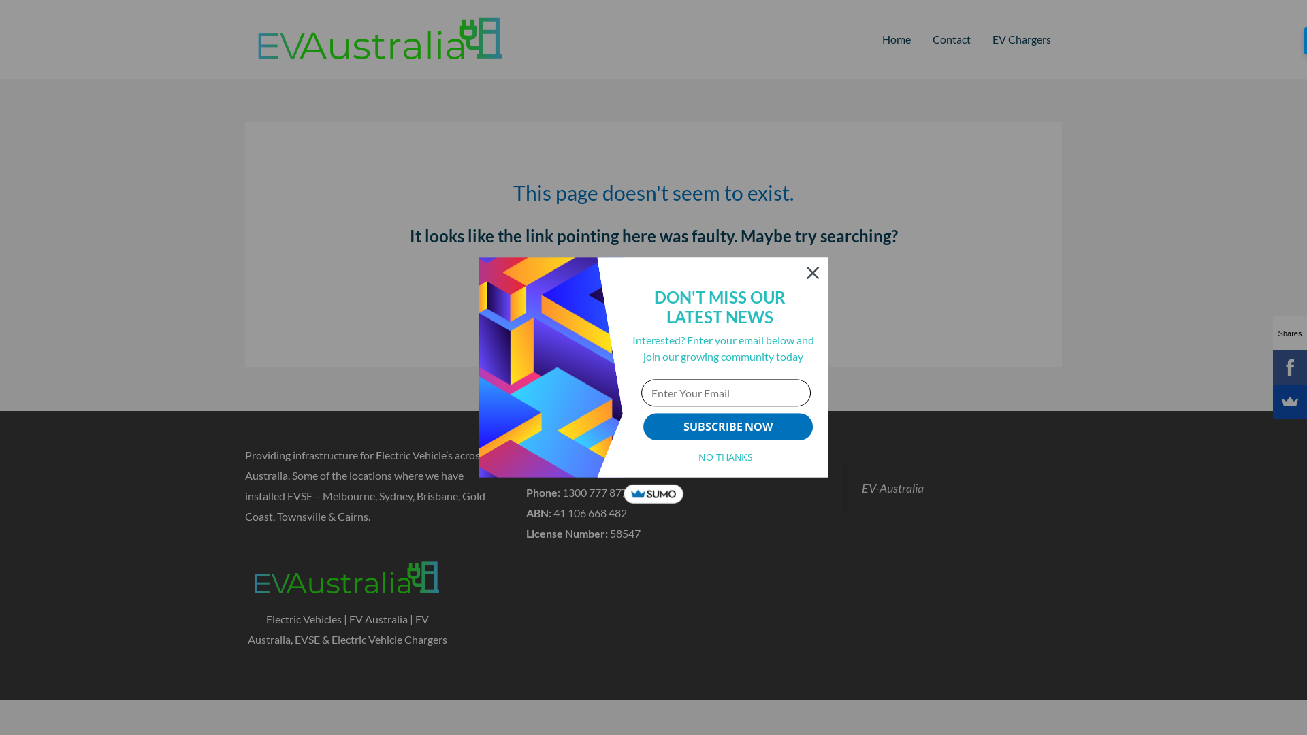 This screenshot has height=735, width=1307. Describe the element at coordinates (897, 39) in the screenshot. I see `Home` at that location.